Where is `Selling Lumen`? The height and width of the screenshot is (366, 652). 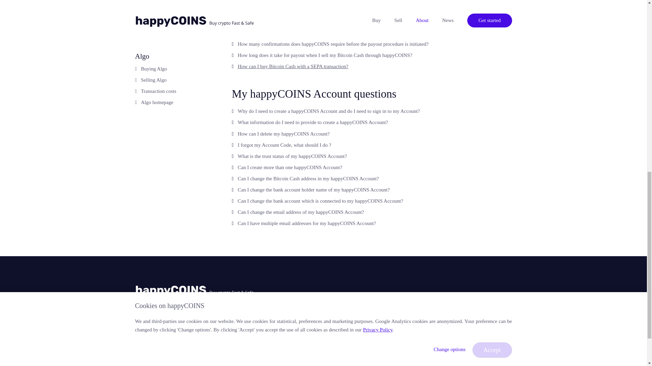 Selling Lumen is located at coordinates (156, 9).